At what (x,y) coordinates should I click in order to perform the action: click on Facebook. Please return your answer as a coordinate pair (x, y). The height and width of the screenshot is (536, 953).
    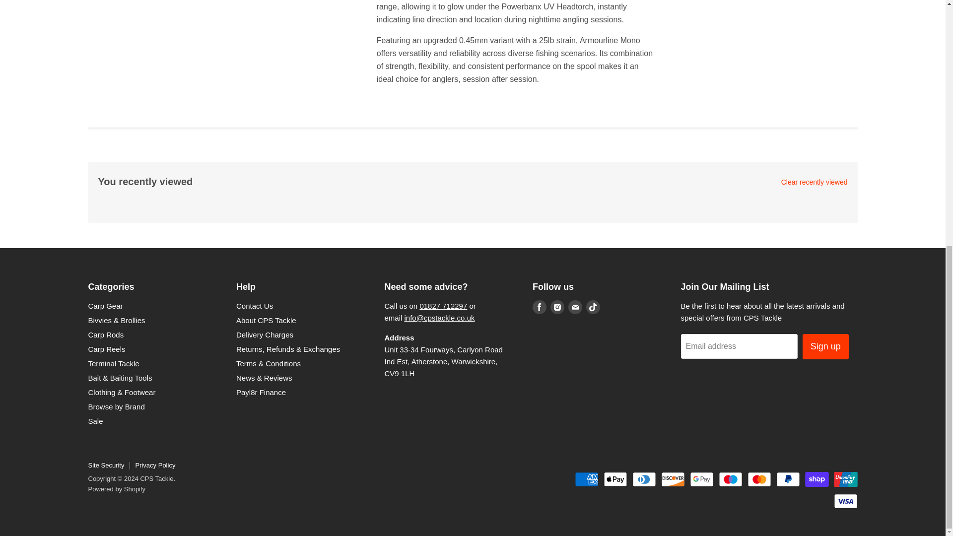
    Looking at the image, I should click on (539, 307).